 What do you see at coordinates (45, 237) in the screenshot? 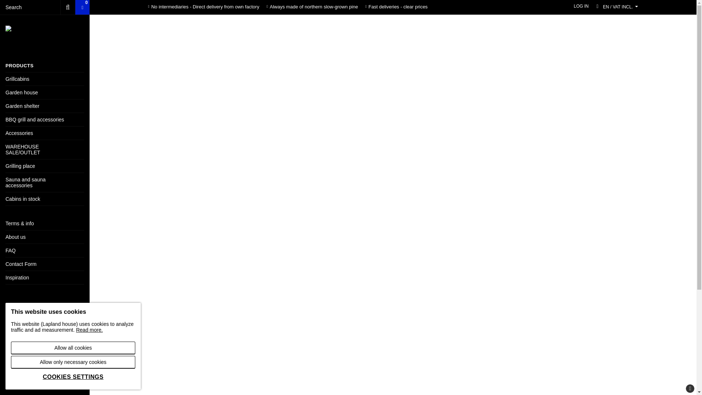
I see `About us` at bounding box center [45, 237].